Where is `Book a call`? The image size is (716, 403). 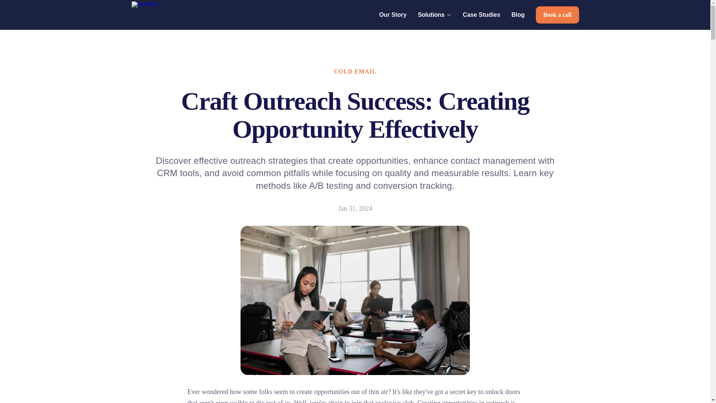 Book a call is located at coordinates (557, 15).